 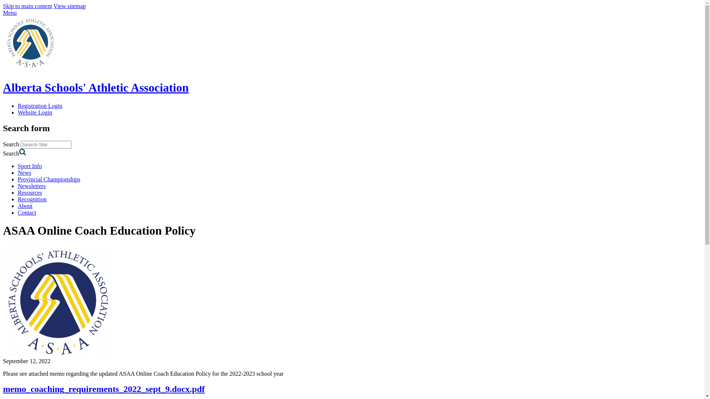 What do you see at coordinates (46, 145) in the screenshot?
I see `Enter the terms you wish to search for.` at bounding box center [46, 145].